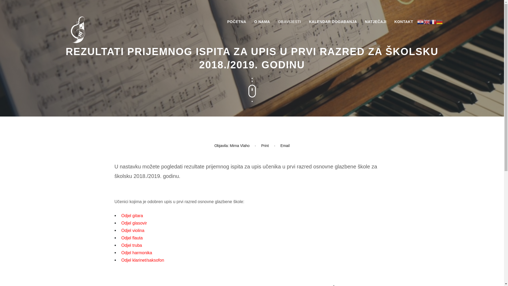 The height and width of the screenshot is (286, 508). What do you see at coordinates (134, 223) in the screenshot?
I see `Odjel glasovir` at bounding box center [134, 223].